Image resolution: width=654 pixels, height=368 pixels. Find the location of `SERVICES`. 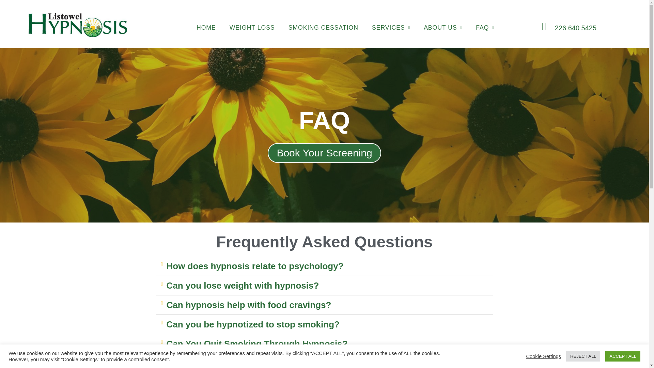

SERVICES is located at coordinates (391, 27).